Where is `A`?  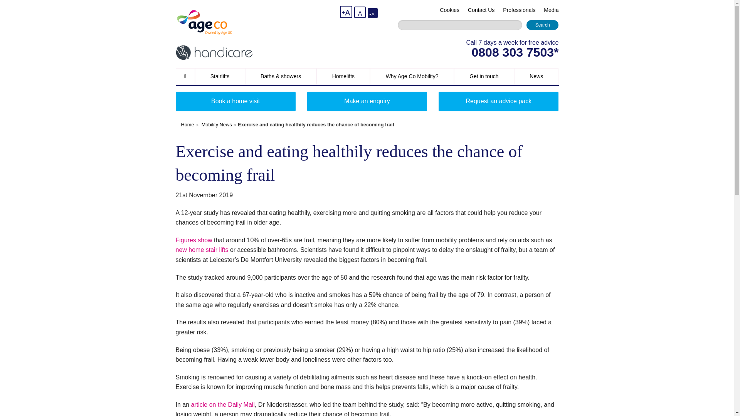
A is located at coordinates (360, 12).